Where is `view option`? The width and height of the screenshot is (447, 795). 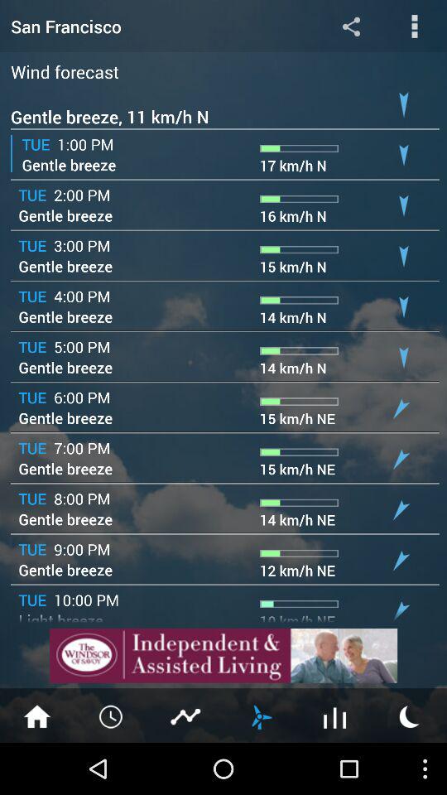
view option is located at coordinates (414, 26).